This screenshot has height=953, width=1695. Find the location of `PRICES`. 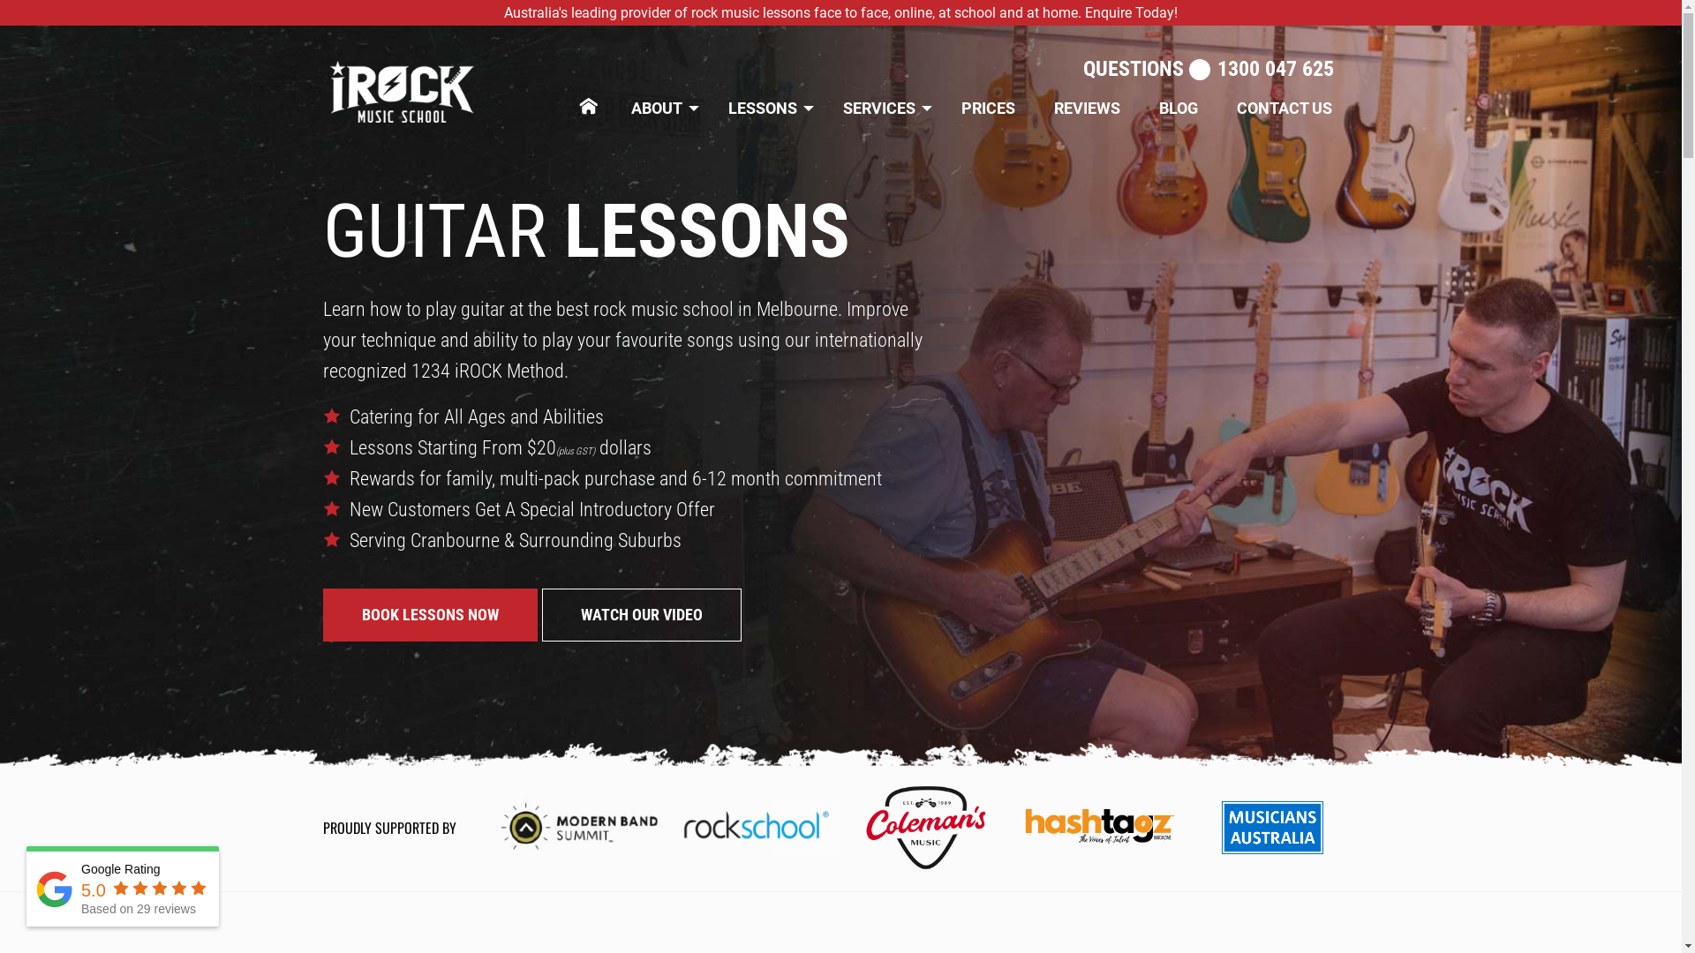

PRICES is located at coordinates (989, 109).